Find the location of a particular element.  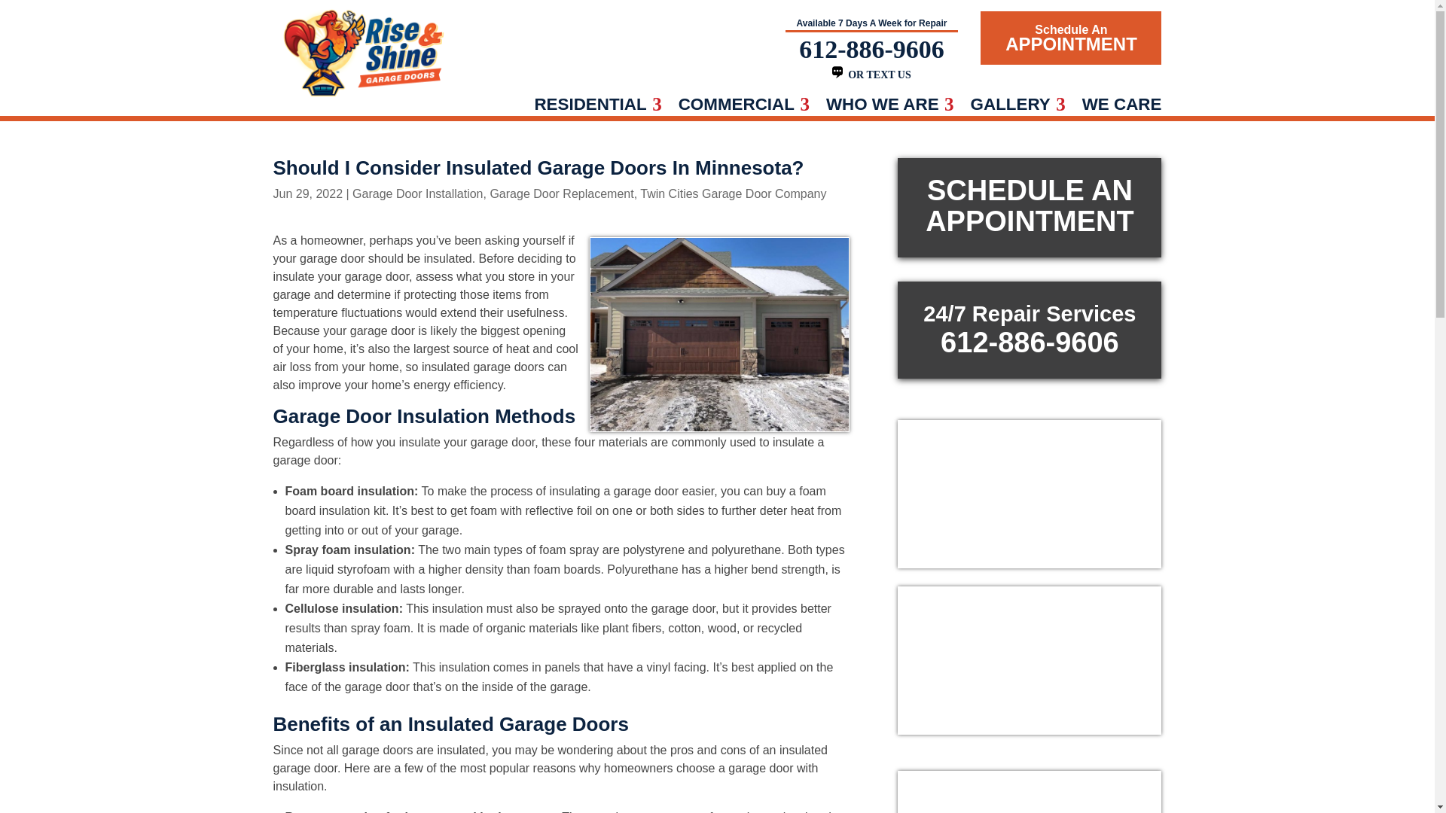

RESIDENTIAL is located at coordinates (596, 107).